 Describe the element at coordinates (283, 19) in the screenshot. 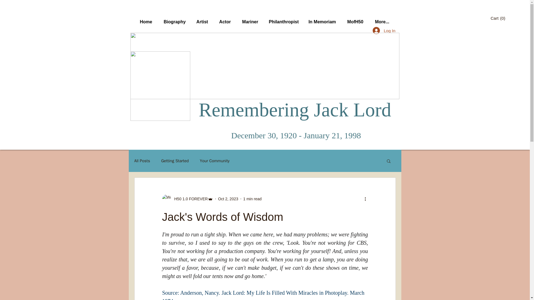

I see `Philanthropist` at that location.